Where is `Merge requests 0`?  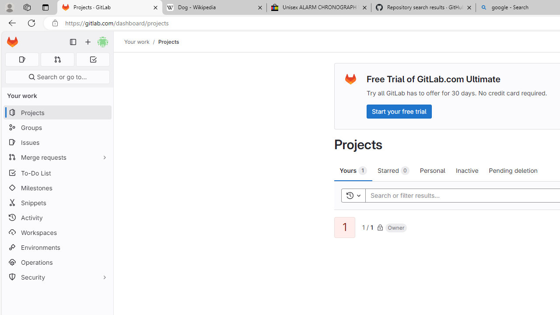 Merge requests 0 is located at coordinates (58, 59).